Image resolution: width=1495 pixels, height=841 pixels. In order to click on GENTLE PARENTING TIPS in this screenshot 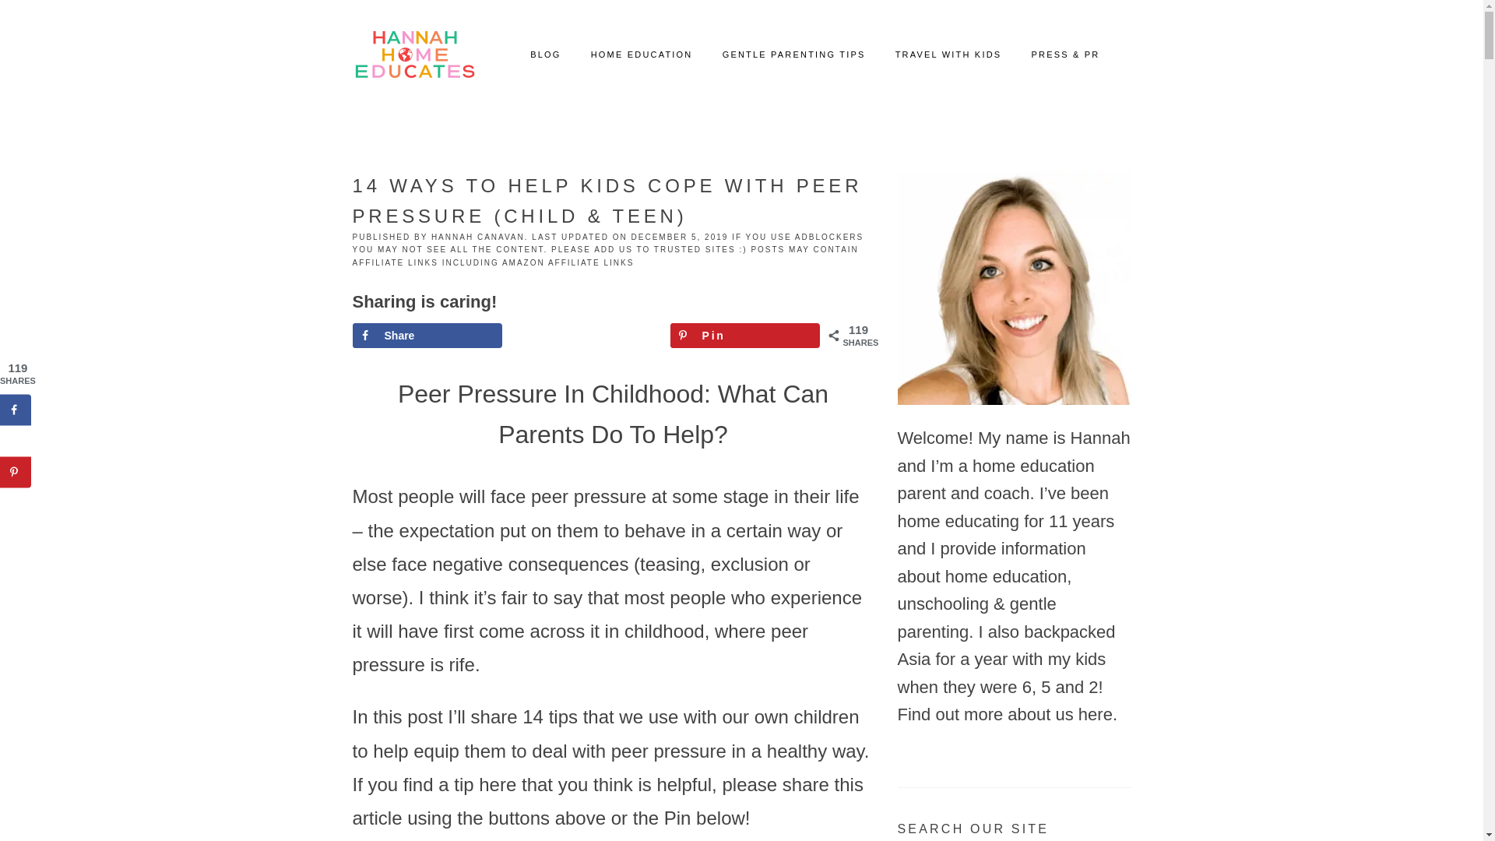, I will do `click(793, 55)`.